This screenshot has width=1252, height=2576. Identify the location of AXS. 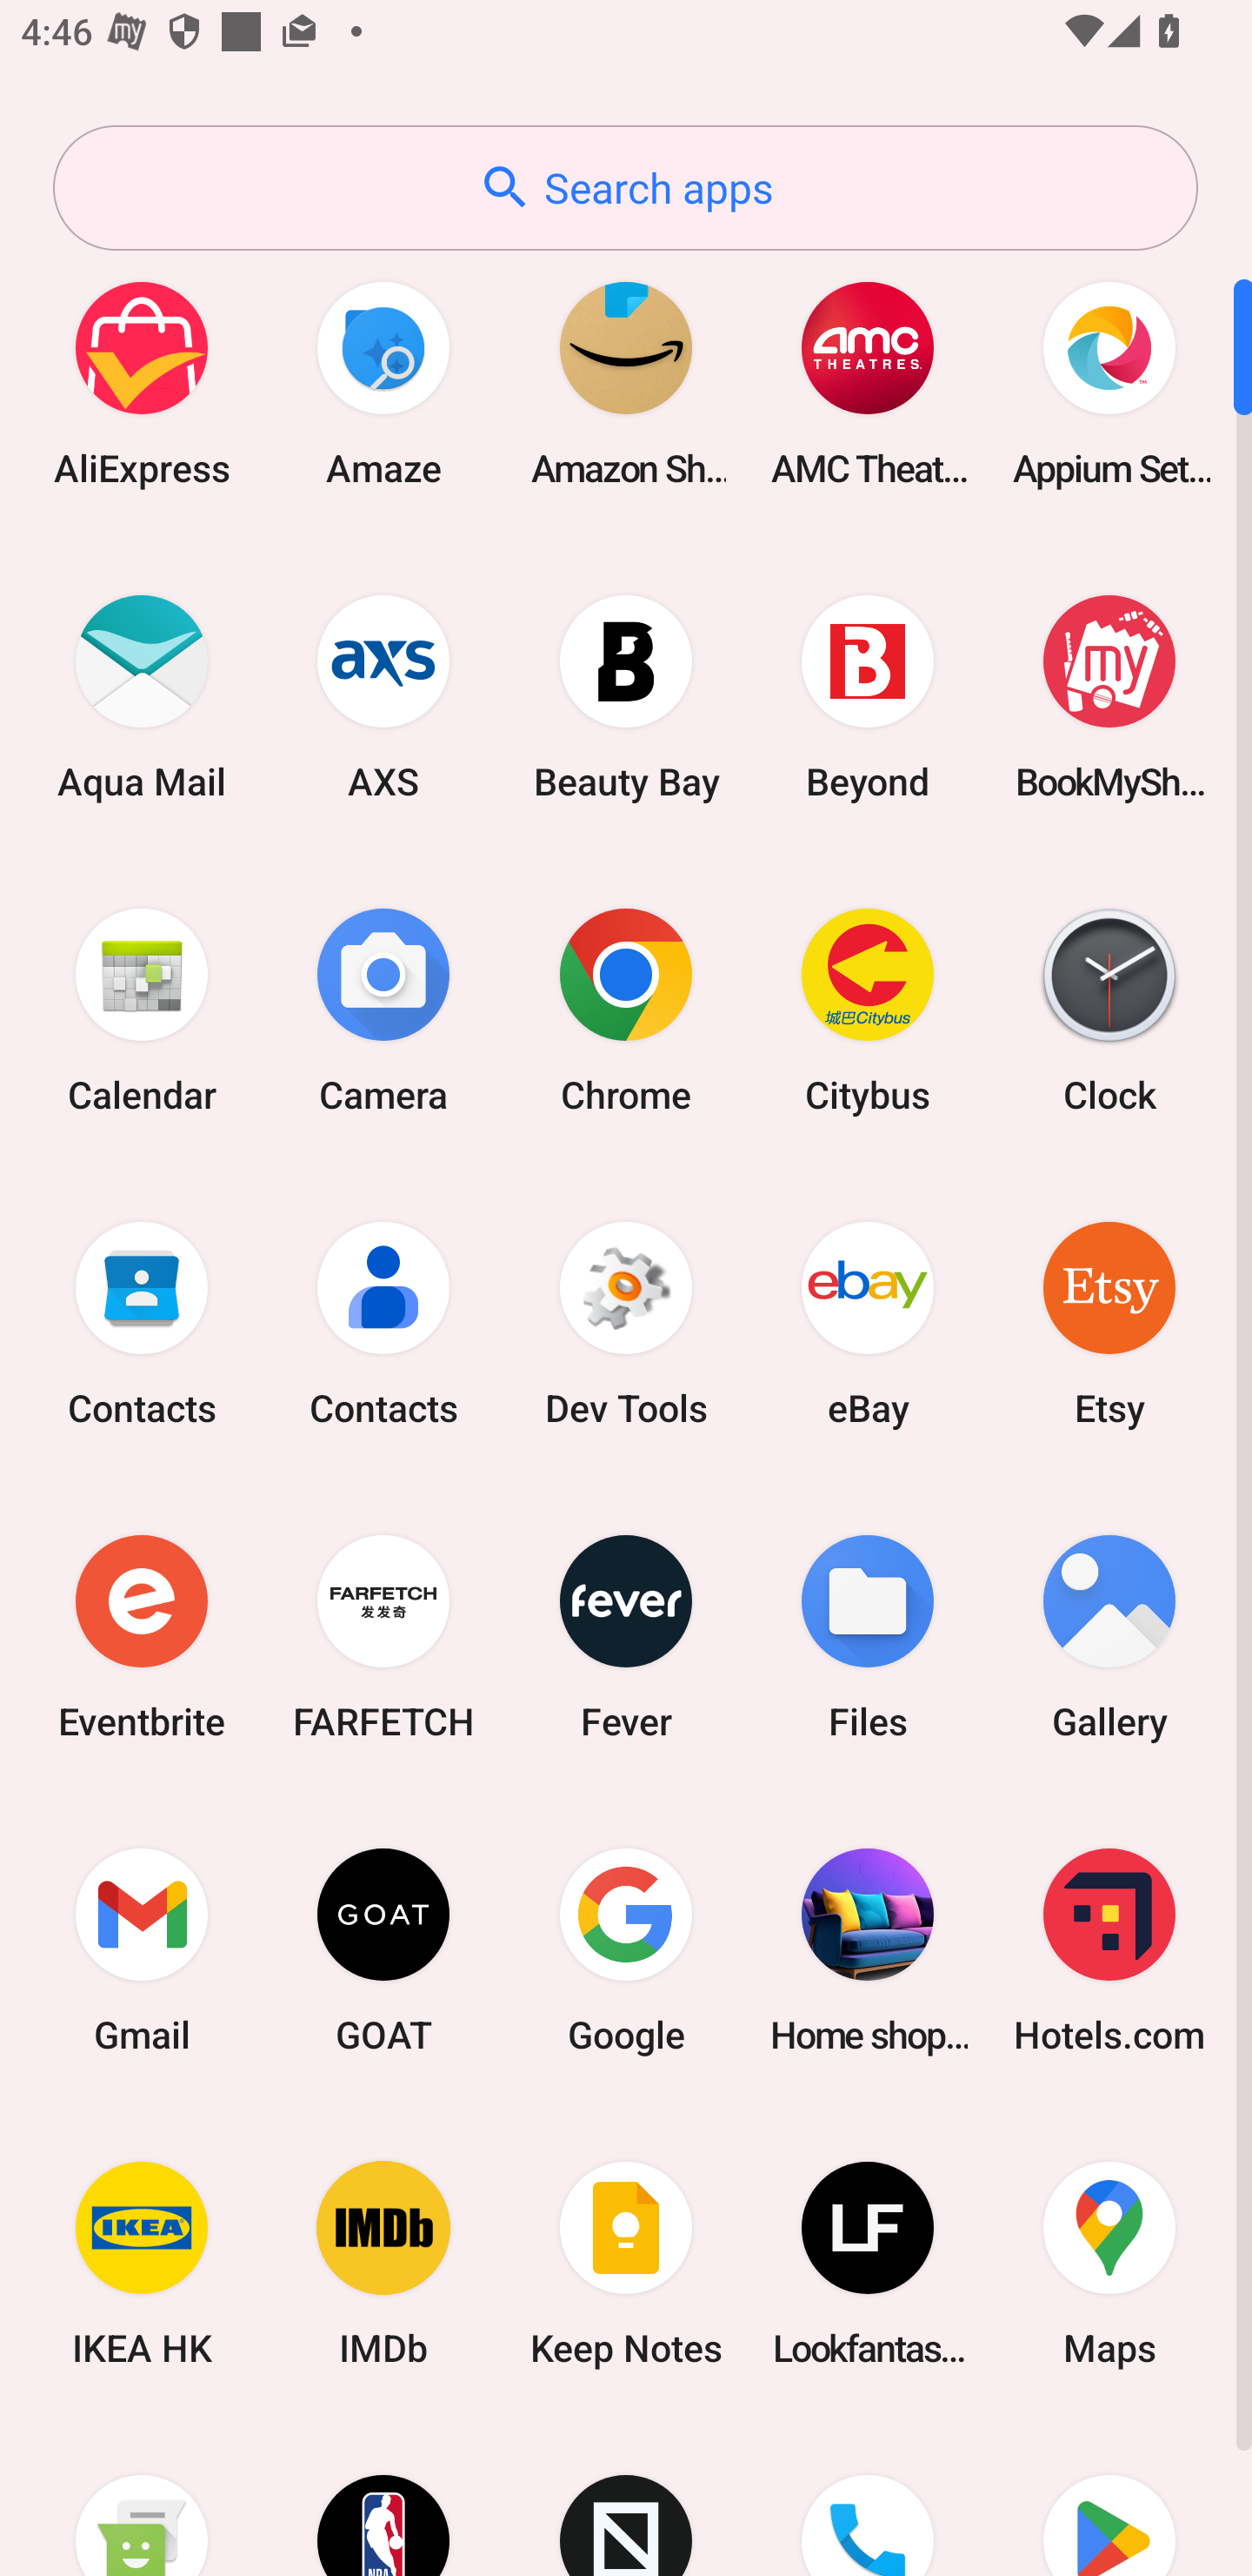
(383, 696).